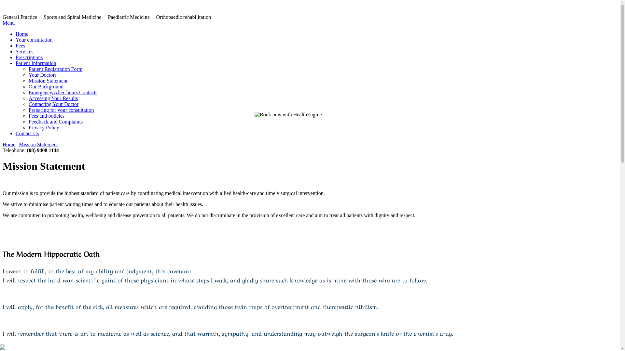  I want to click on Preparing for your consultation, so click(61, 110).